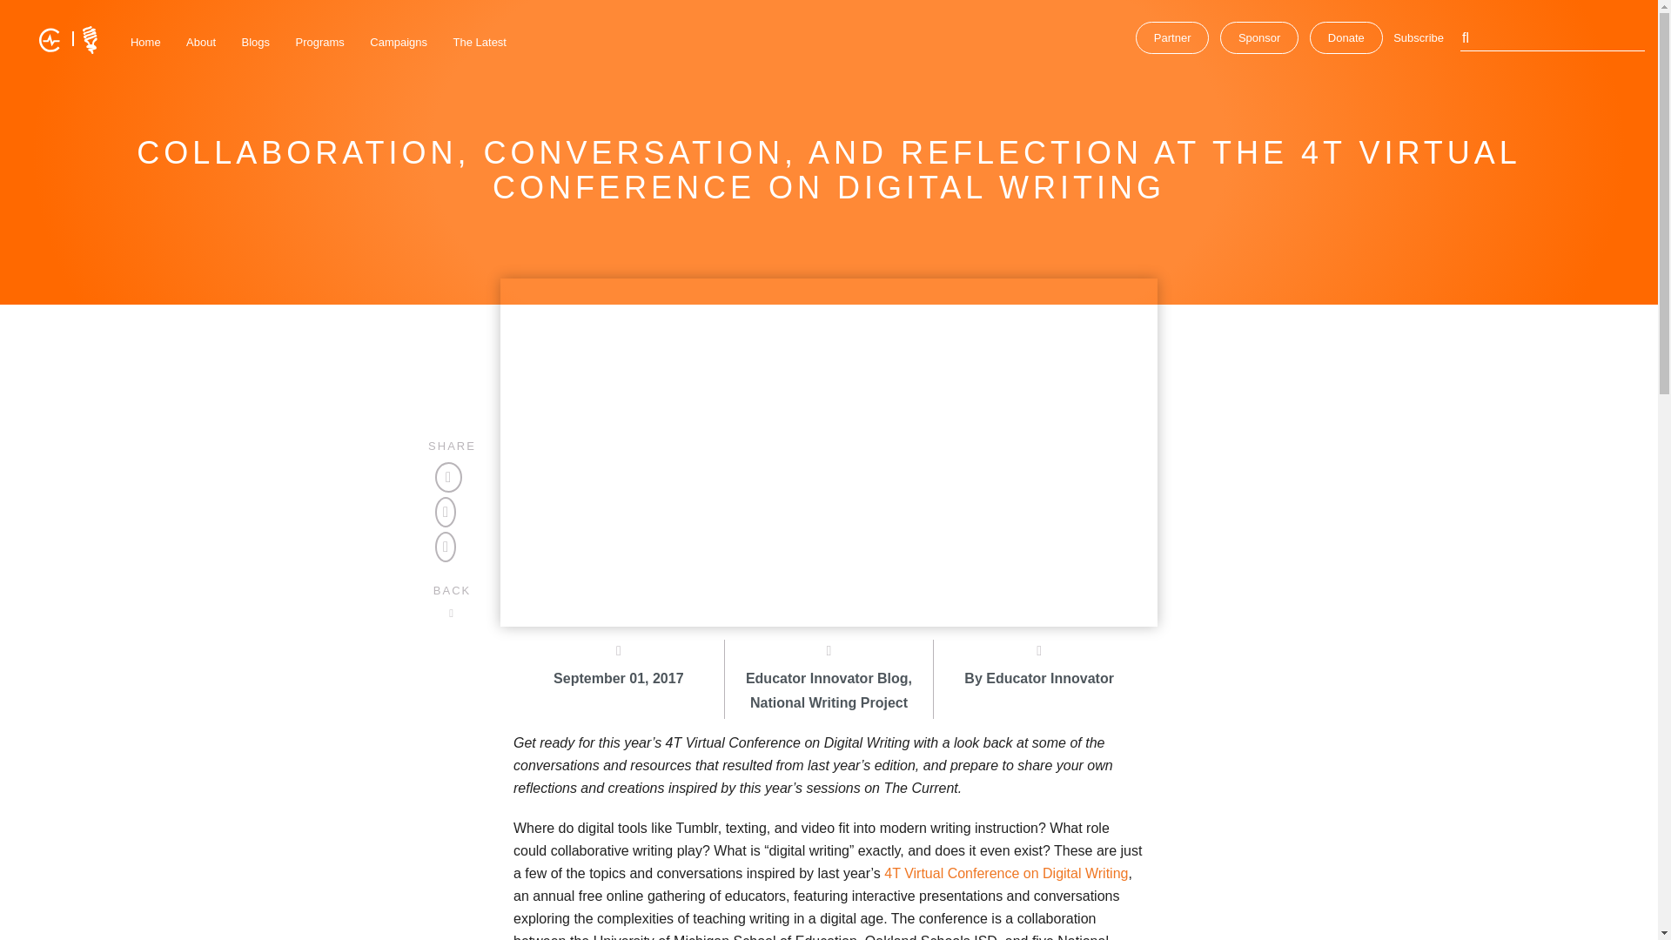 Image resolution: width=1671 pixels, height=940 pixels. What do you see at coordinates (256, 42) in the screenshot?
I see `Blogs` at bounding box center [256, 42].